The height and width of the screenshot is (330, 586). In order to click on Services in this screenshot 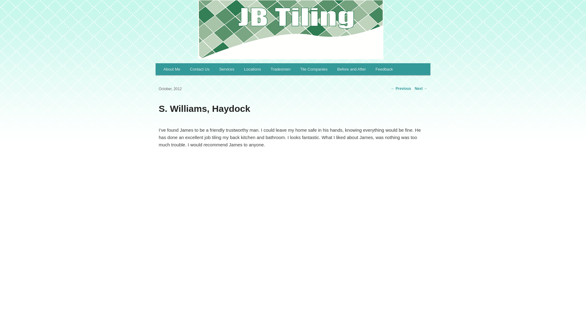, I will do `click(226, 69)`.